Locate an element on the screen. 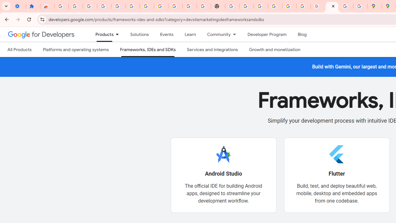  Frameworks, IDEs and SDKs - Google for Developers is located at coordinates (332, 6).